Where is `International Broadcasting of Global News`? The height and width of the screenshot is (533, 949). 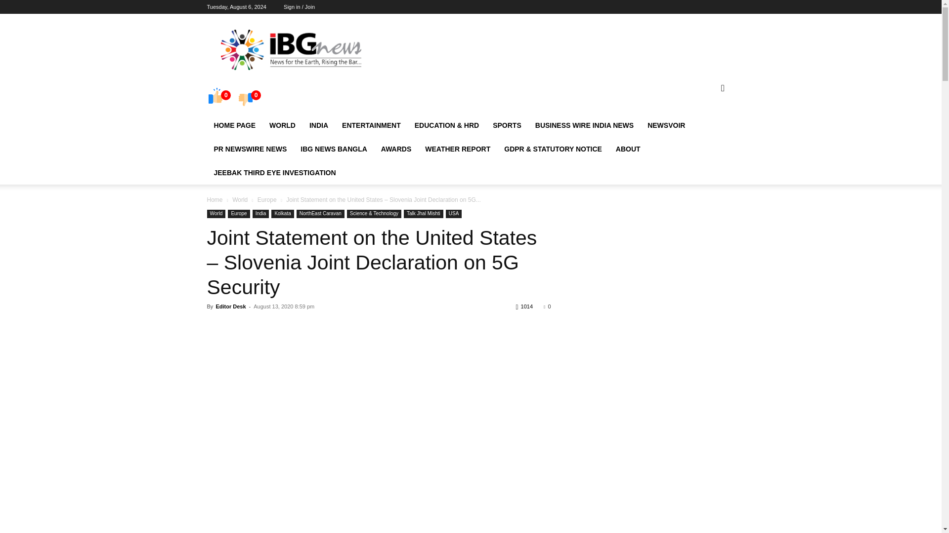
International Broadcasting of Global News is located at coordinates (290, 49).